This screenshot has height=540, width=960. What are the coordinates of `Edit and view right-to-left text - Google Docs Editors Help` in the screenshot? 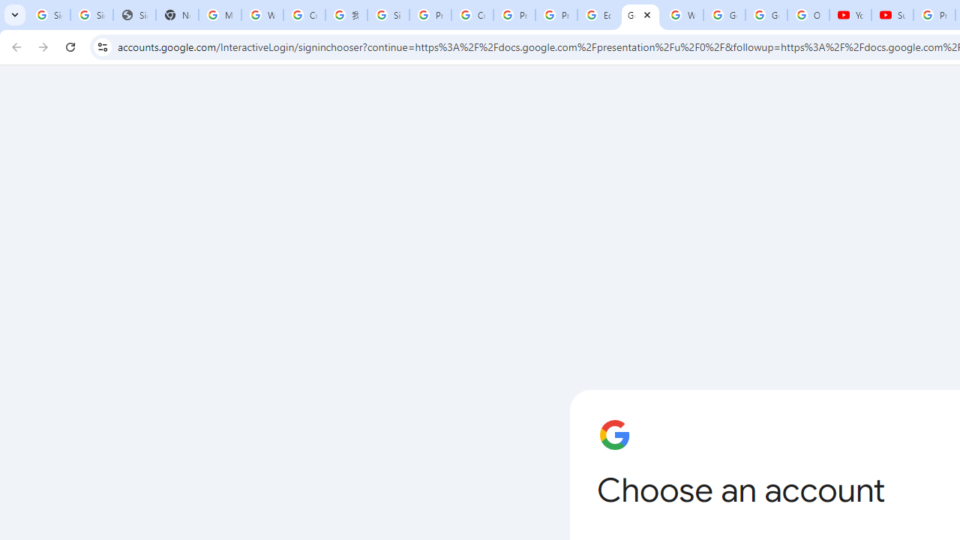 It's located at (598, 15).